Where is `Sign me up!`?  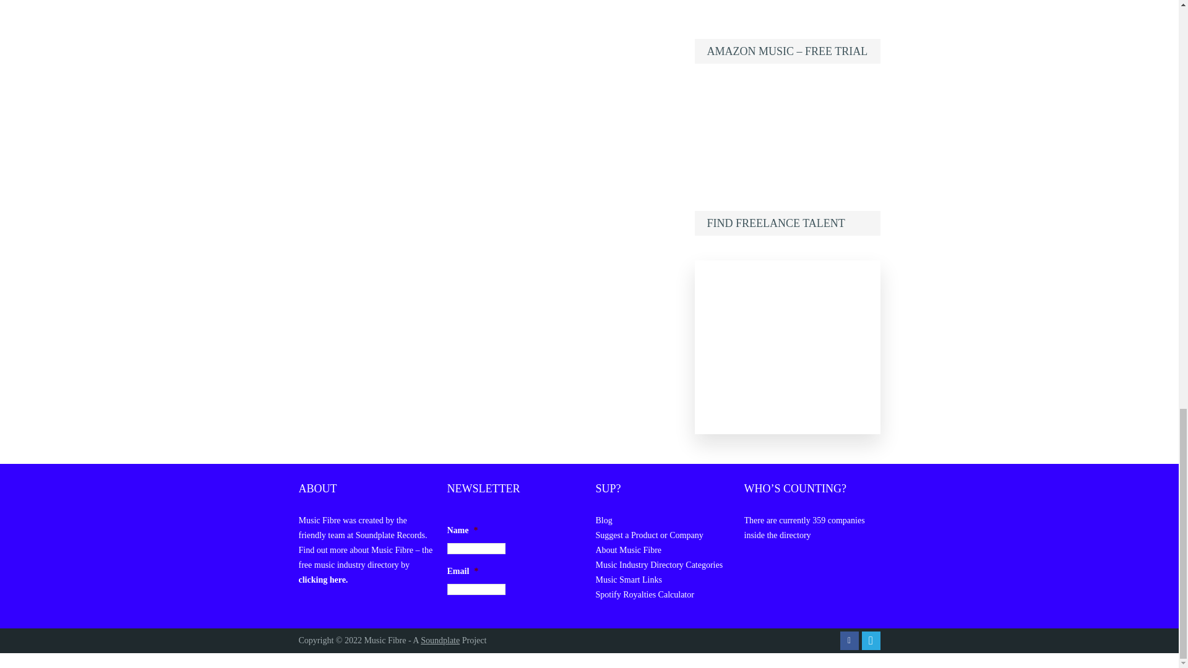
Sign me up! is located at coordinates (467, 622).